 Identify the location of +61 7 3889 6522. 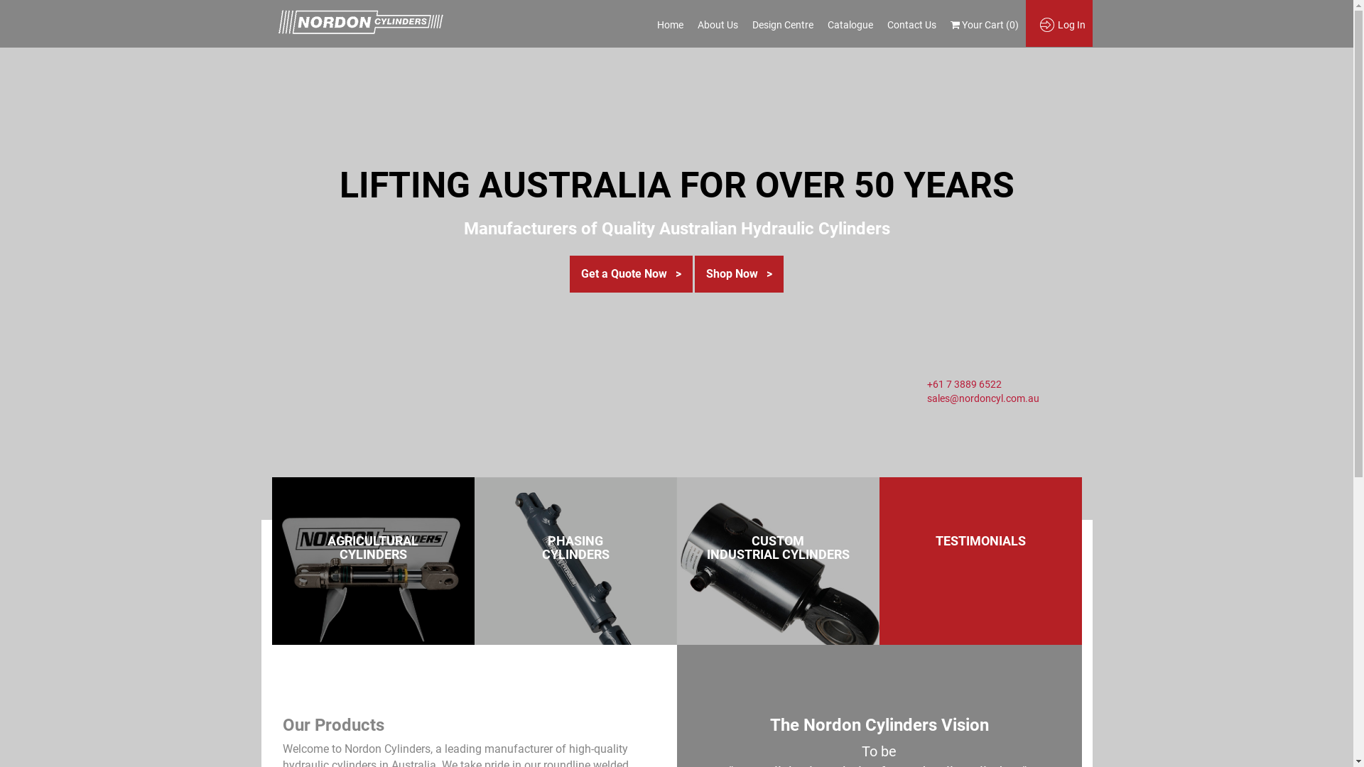
(963, 384).